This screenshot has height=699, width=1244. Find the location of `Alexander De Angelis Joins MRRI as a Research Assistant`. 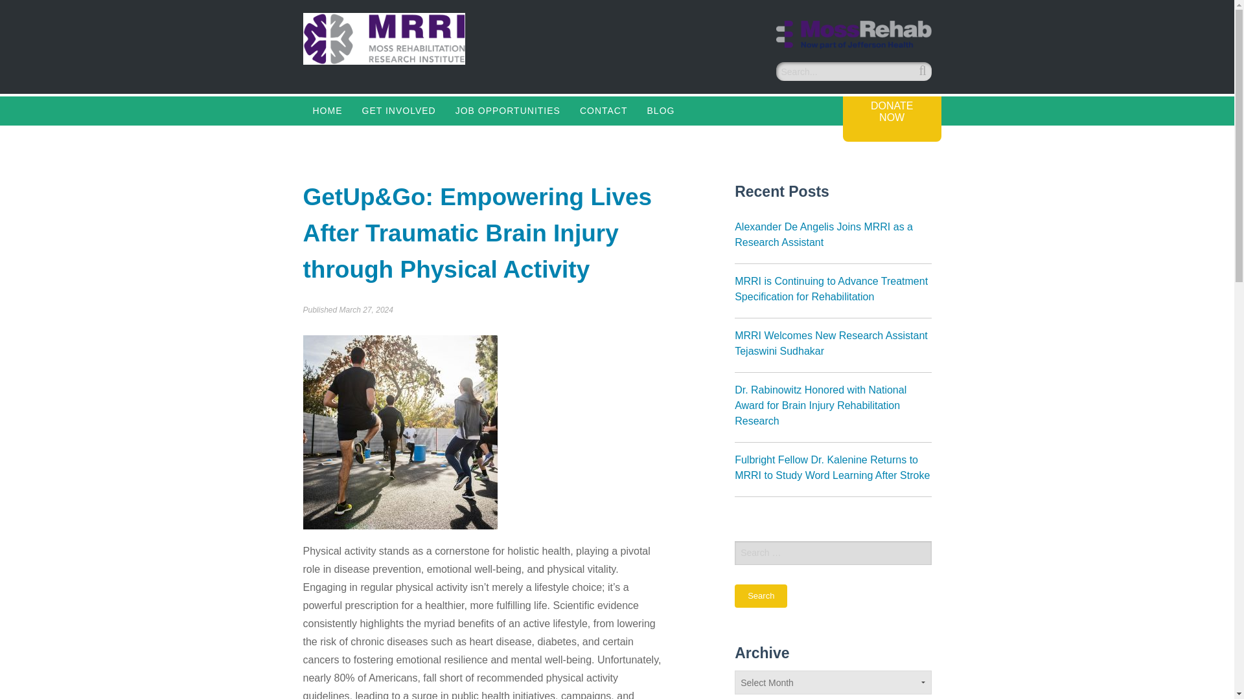

Alexander De Angelis Joins MRRI as a Research Assistant is located at coordinates (833, 237).